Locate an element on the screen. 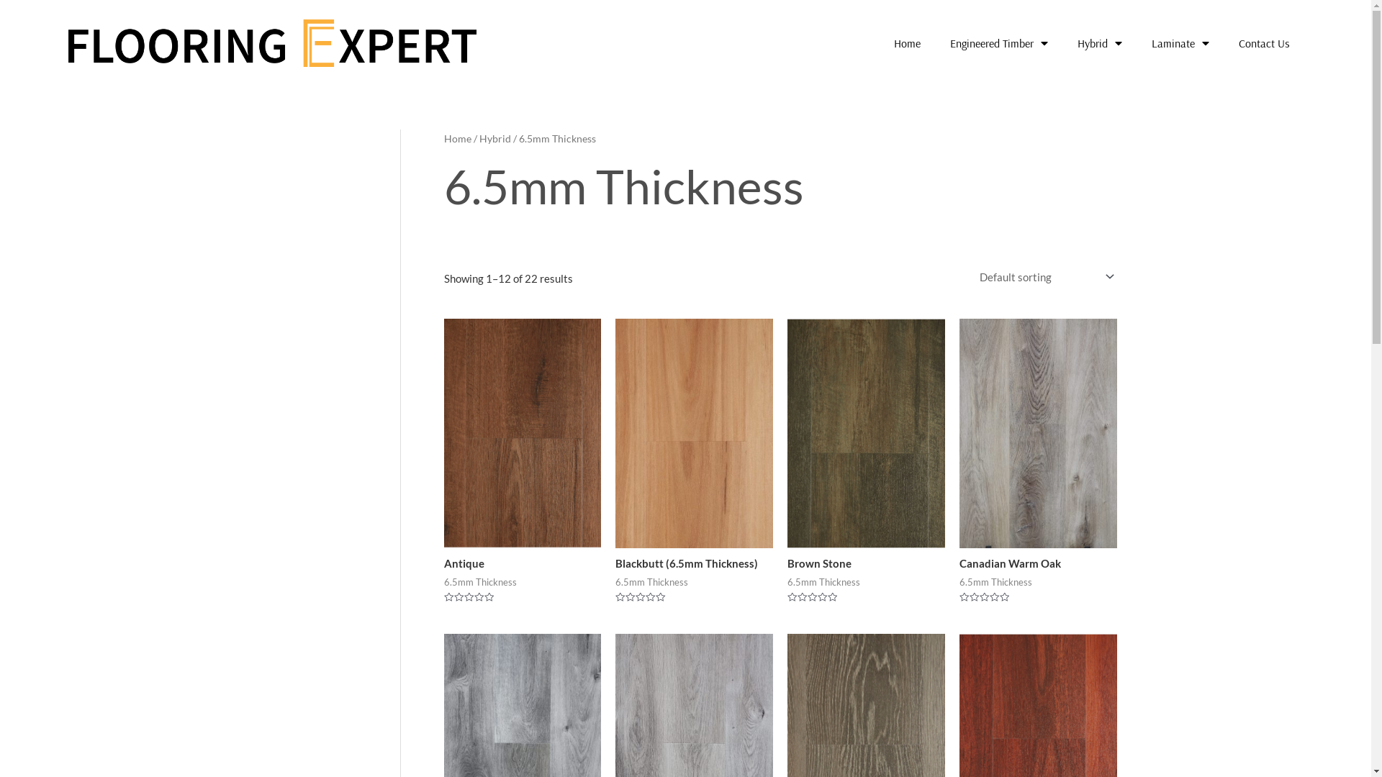 The height and width of the screenshot is (777, 1382). Laminate is located at coordinates (1180, 43).